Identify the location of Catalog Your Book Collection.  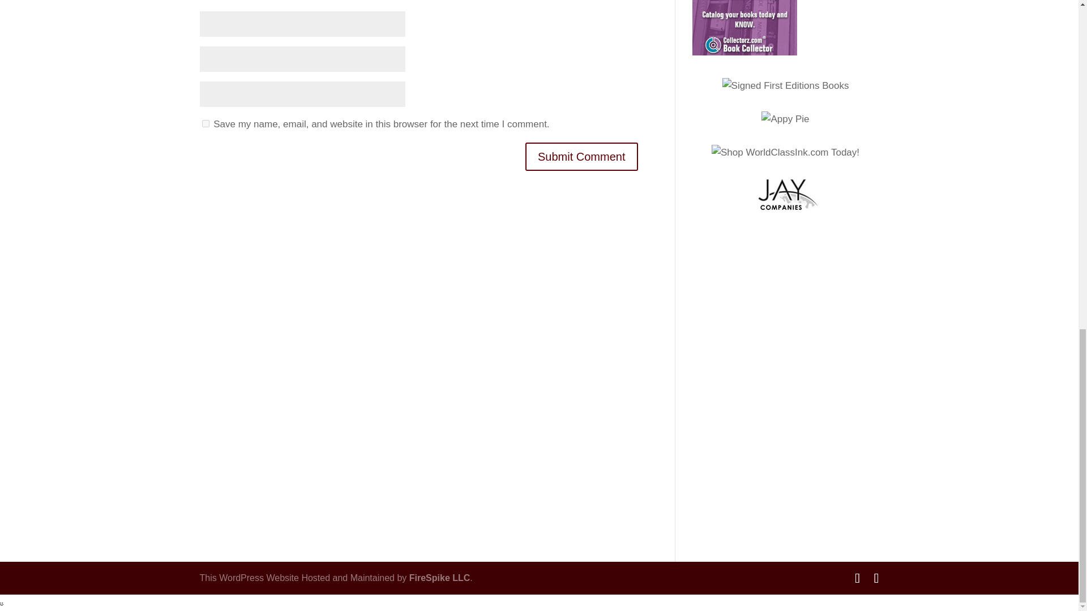
(744, 28).